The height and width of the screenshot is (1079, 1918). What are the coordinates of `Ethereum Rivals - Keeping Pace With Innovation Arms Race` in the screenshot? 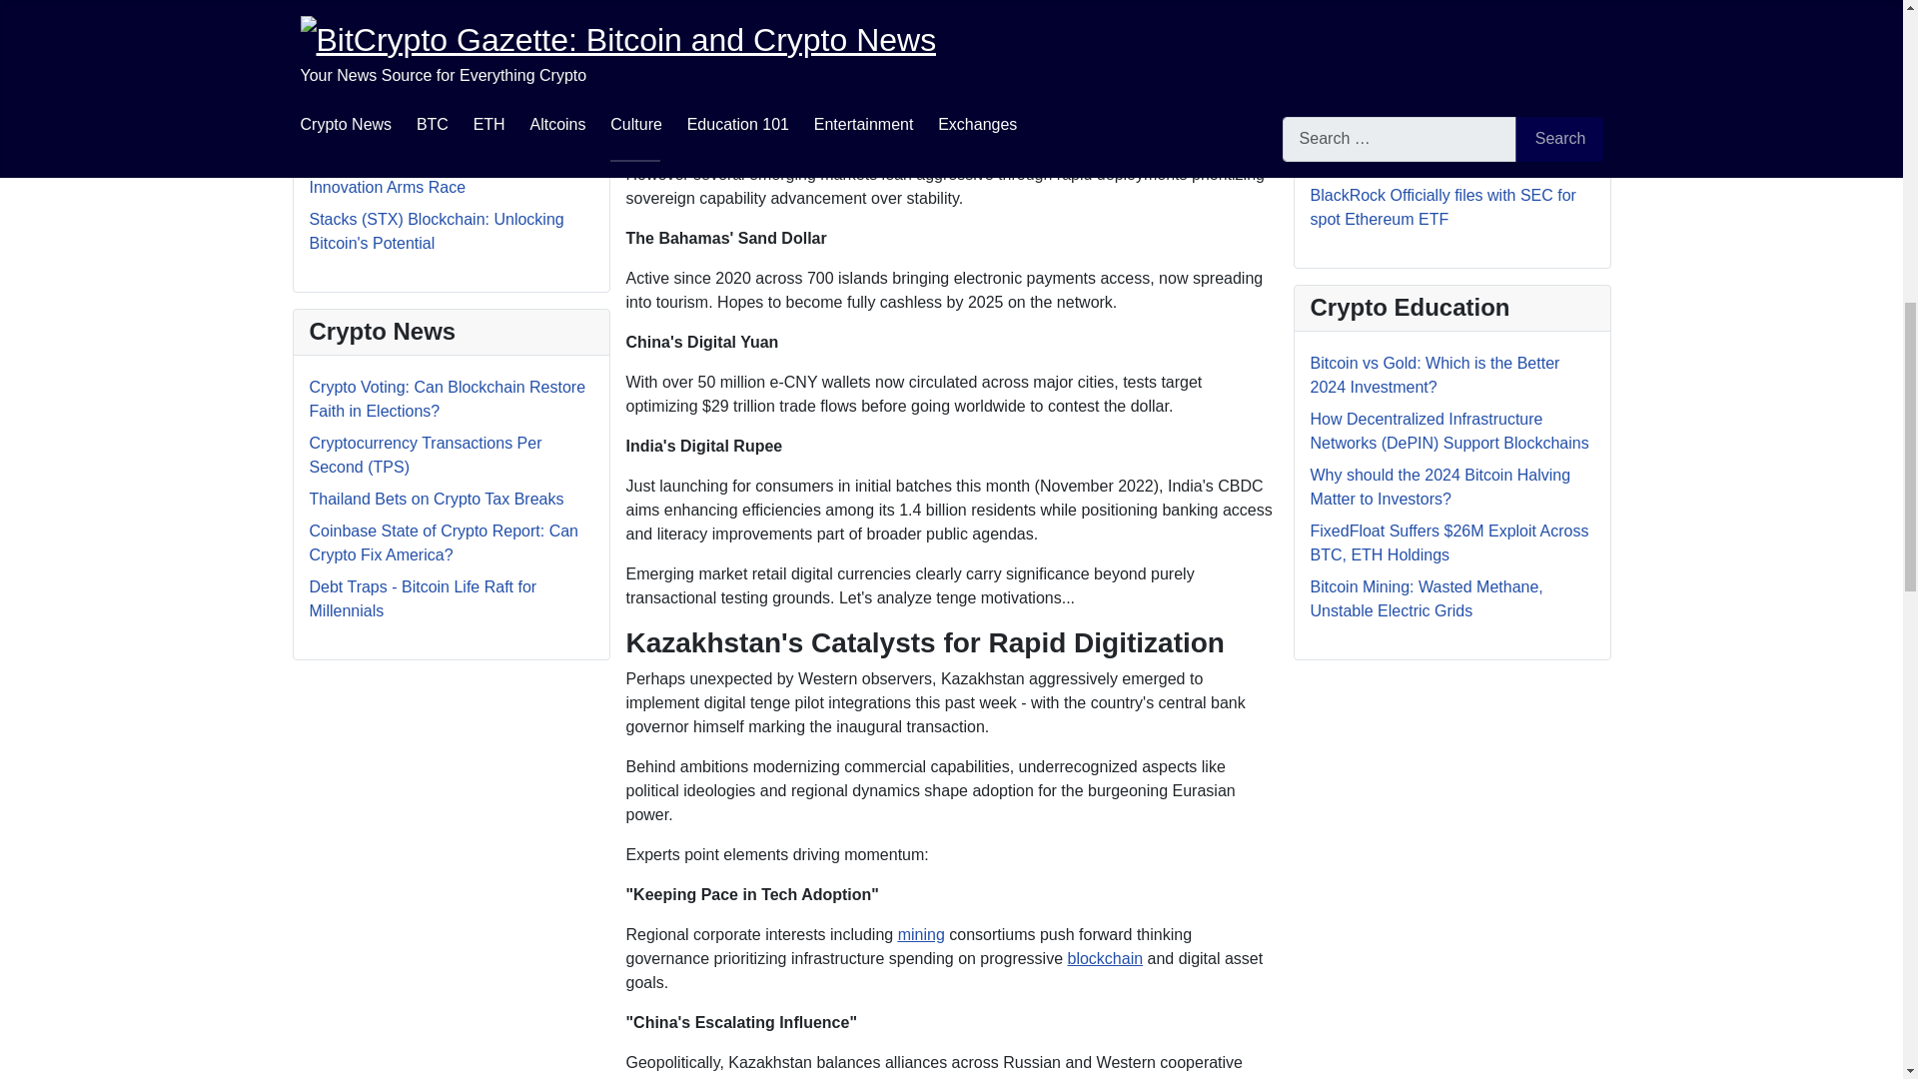 It's located at (443, 175).